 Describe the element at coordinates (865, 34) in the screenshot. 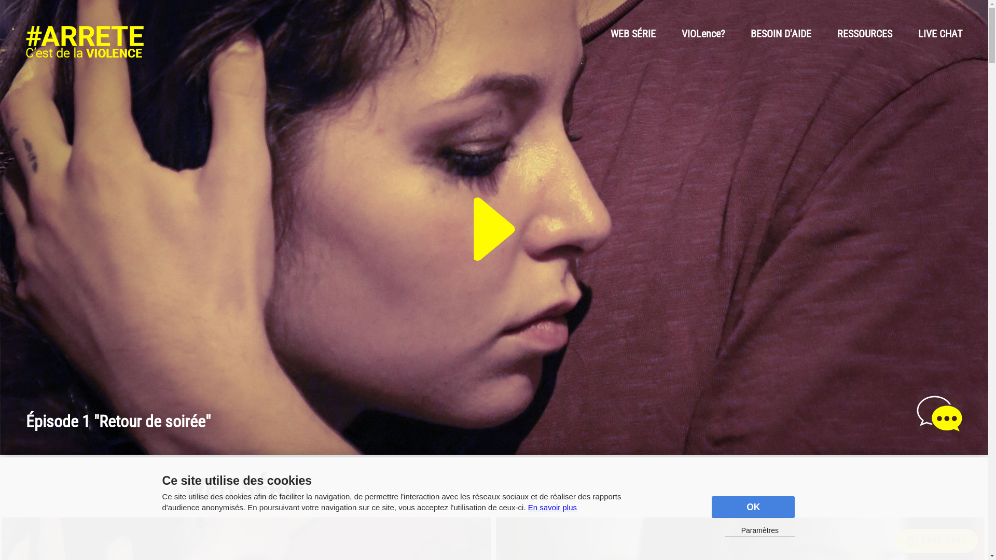

I see `RESSOURCES` at that location.